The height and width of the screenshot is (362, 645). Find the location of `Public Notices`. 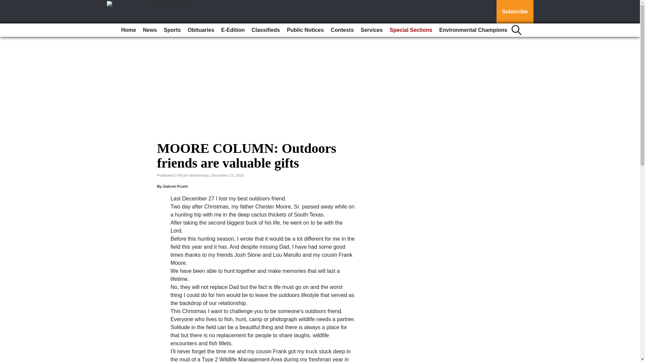

Public Notices is located at coordinates (305, 30).